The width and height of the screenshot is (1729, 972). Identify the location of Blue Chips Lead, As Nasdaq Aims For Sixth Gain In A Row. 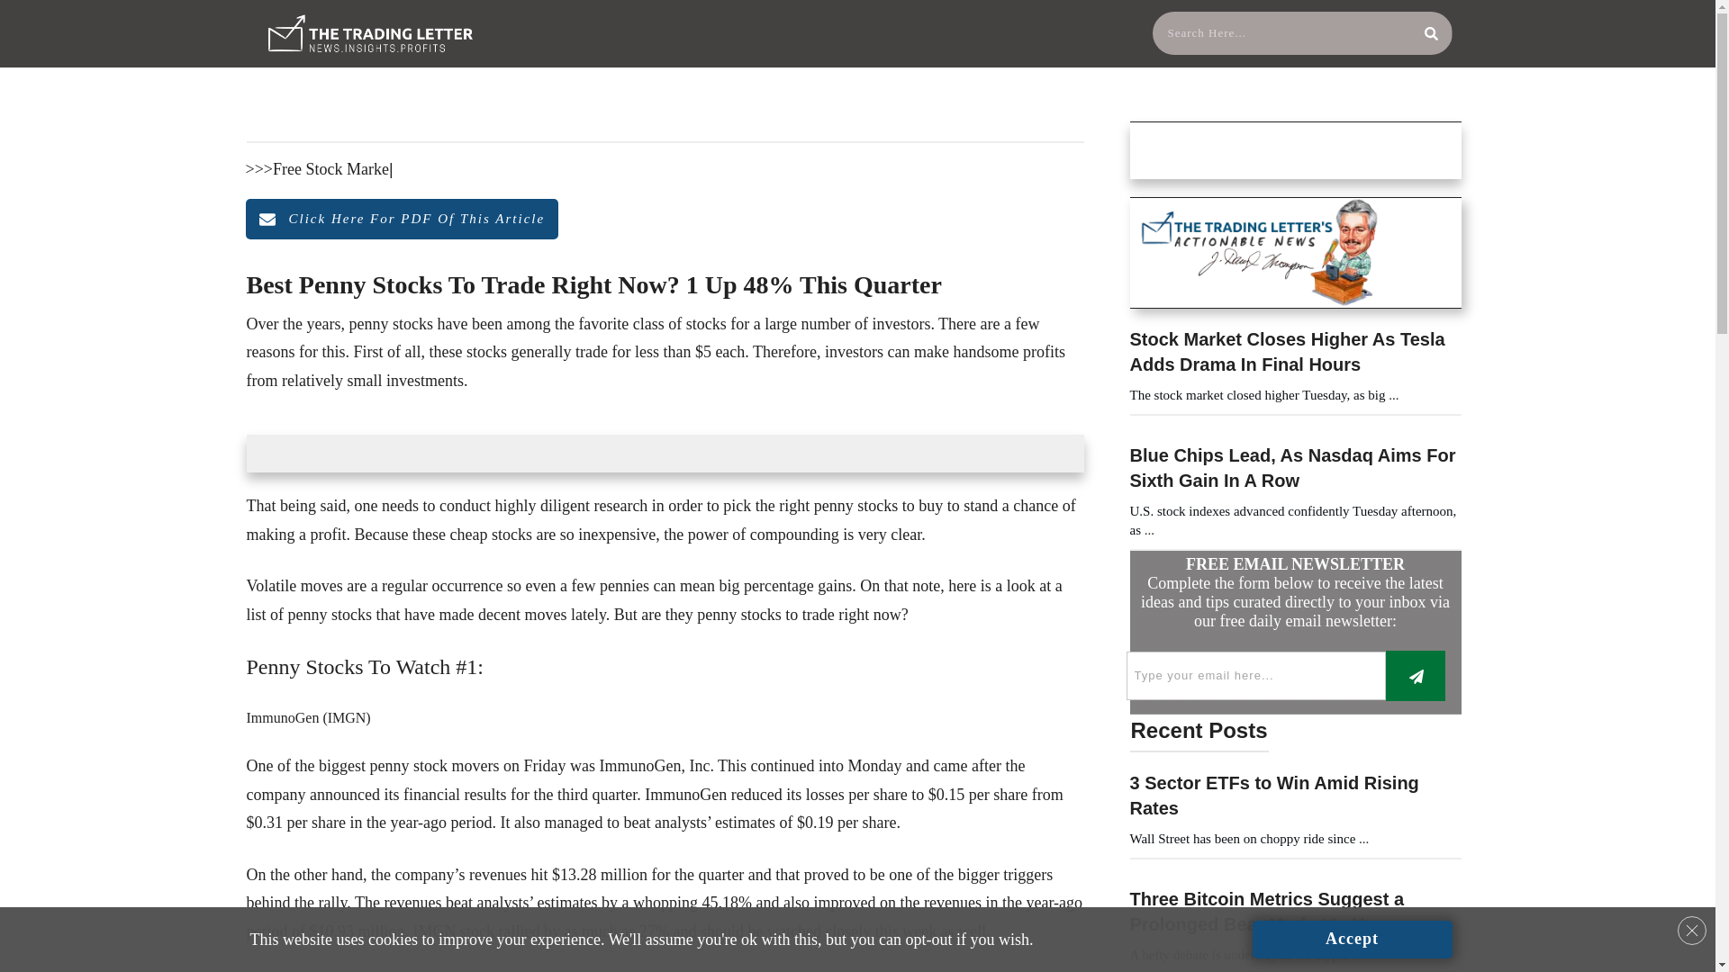
(1291, 468).